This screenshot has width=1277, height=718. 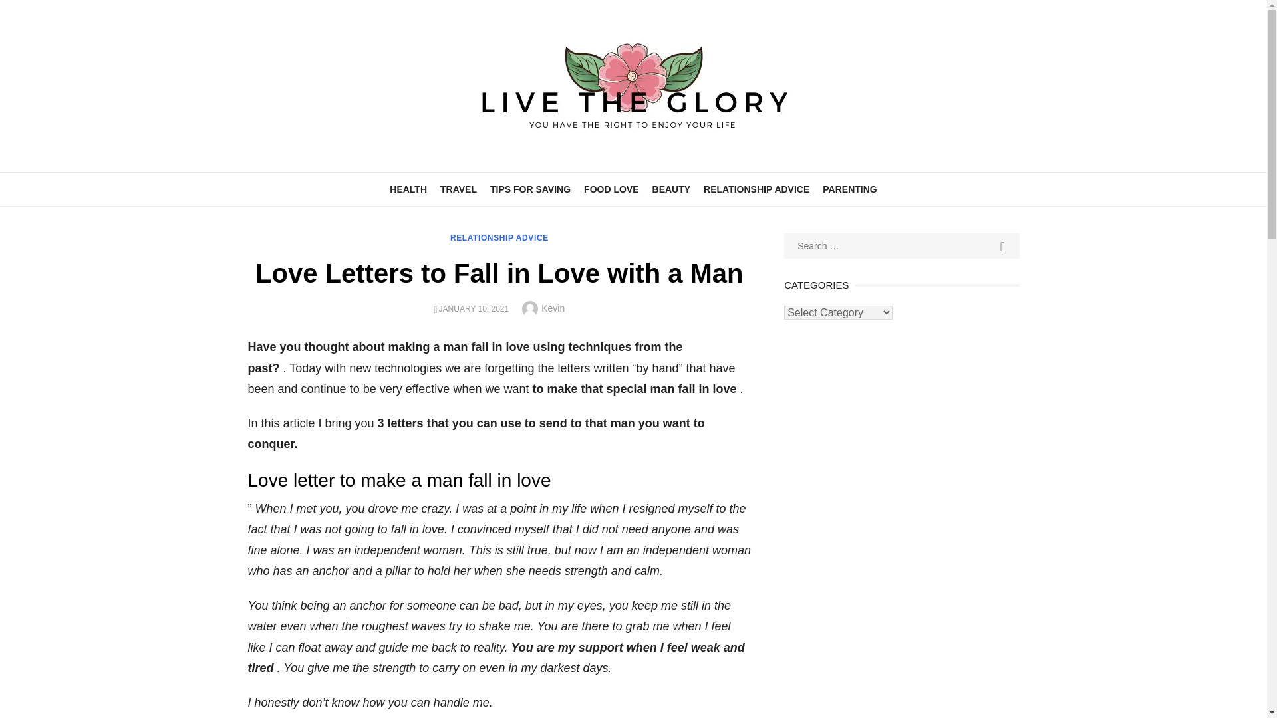 What do you see at coordinates (611, 189) in the screenshot?
I see `FOOD LOVE` at bounding box center [611, 189].